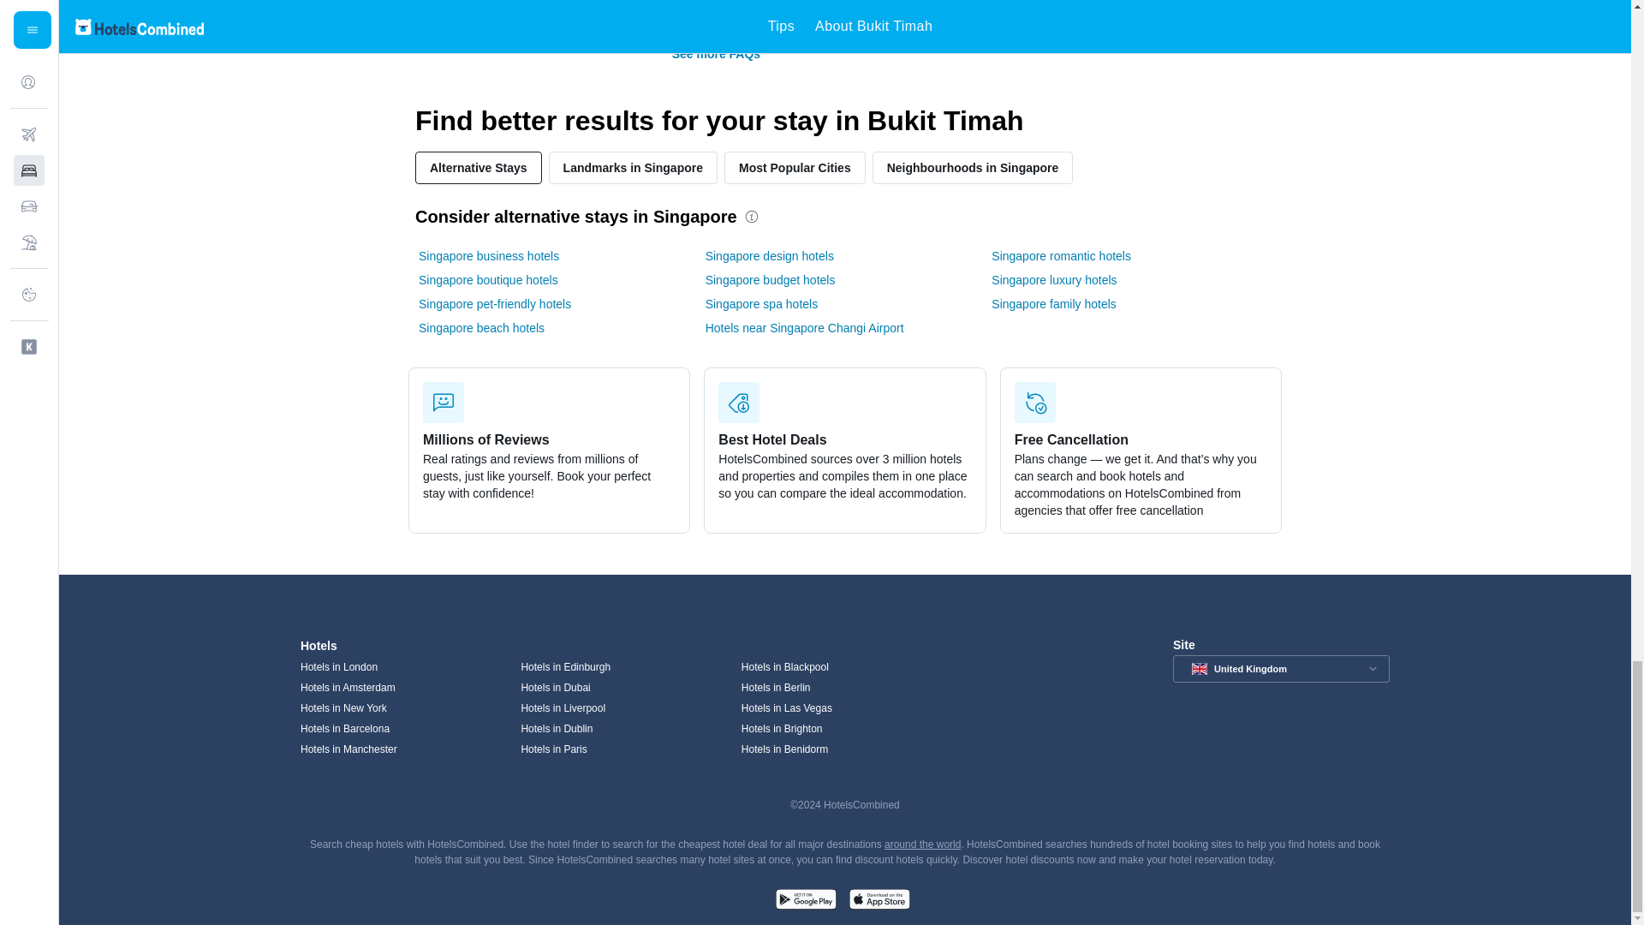  Describe the element at coordinates (795, 168) in the screenshot. I see `Most Popular Cities` at that location.